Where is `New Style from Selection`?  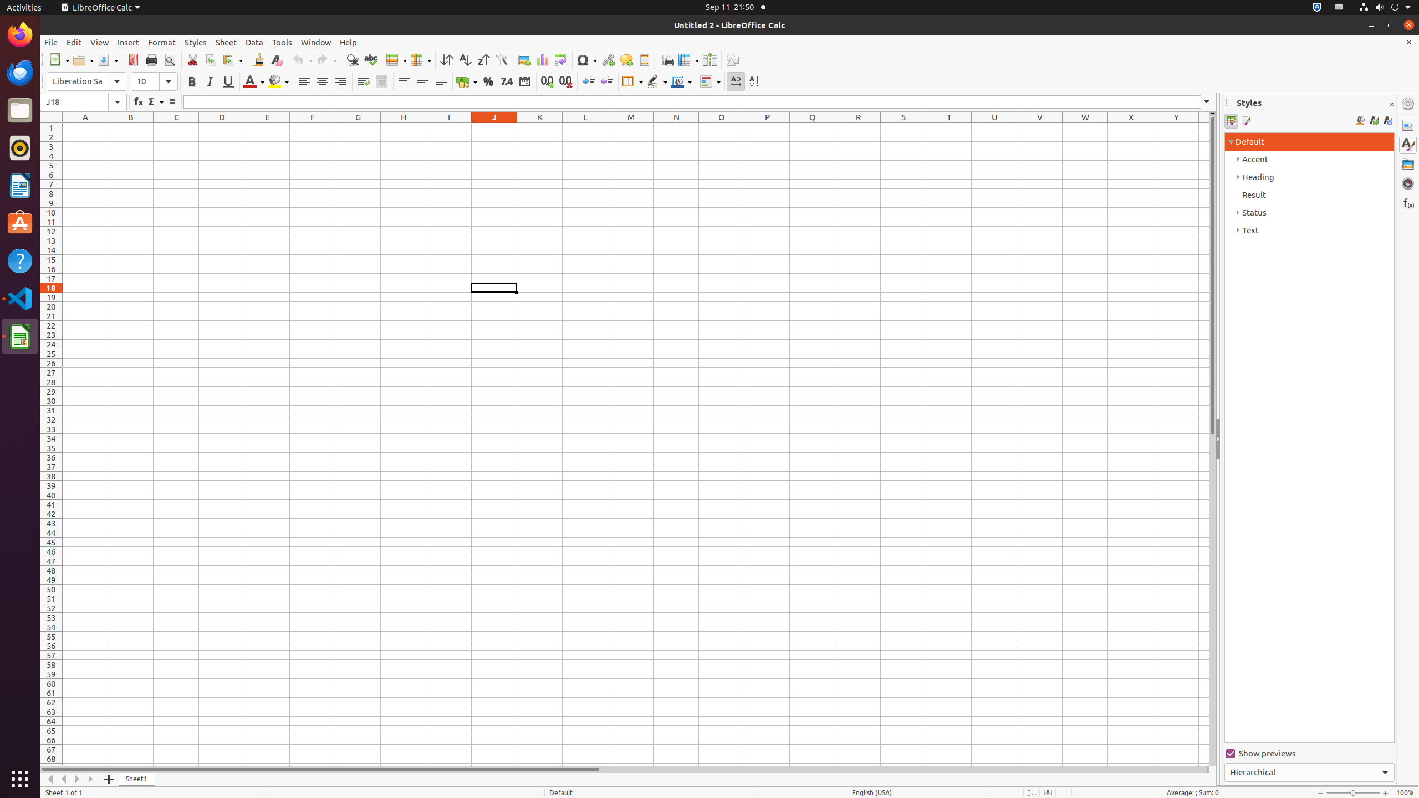
New Style from Selection is located at coordinates (1374, 121).